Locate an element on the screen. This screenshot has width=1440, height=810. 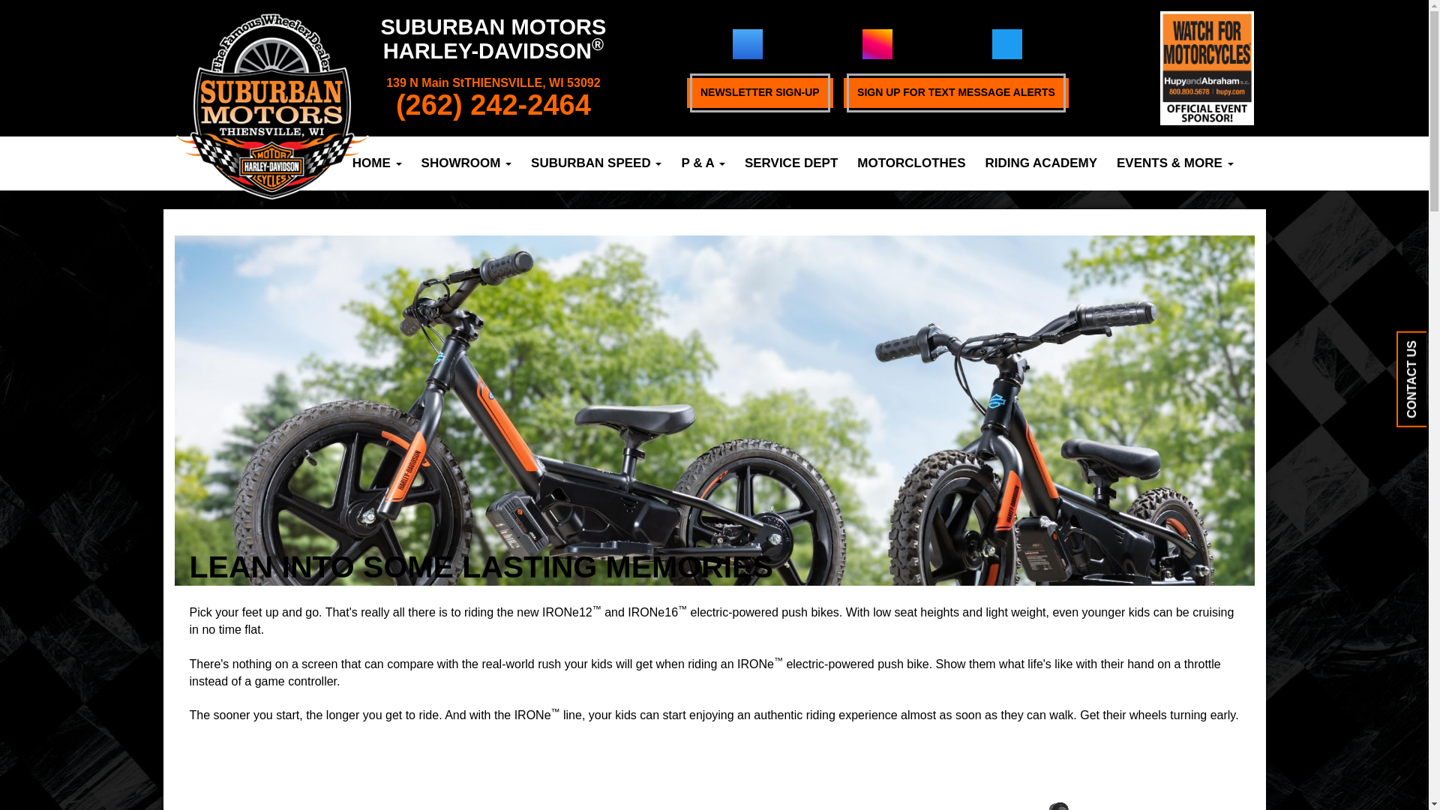
139 N Main StTHIENSVILLE, WI 53092 is located at coordinates (493, 82).